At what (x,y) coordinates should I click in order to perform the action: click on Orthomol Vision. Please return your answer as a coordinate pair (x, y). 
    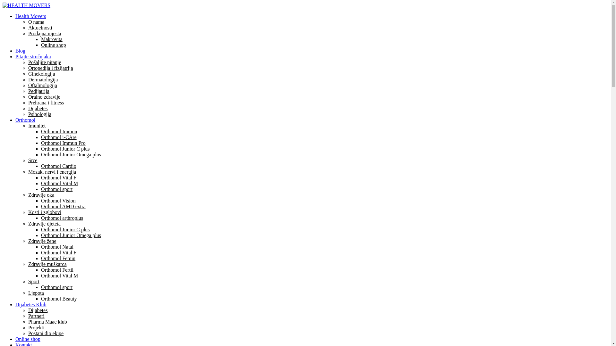
    Looking at the image, I should click on (58, 201).